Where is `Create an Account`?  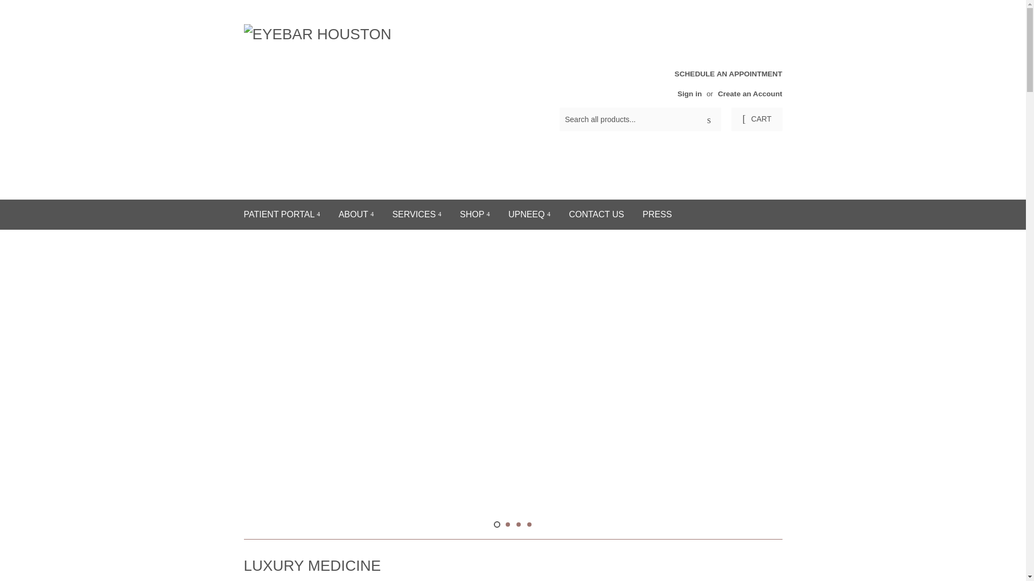 Create an Account is located at coordinates (750, 94).